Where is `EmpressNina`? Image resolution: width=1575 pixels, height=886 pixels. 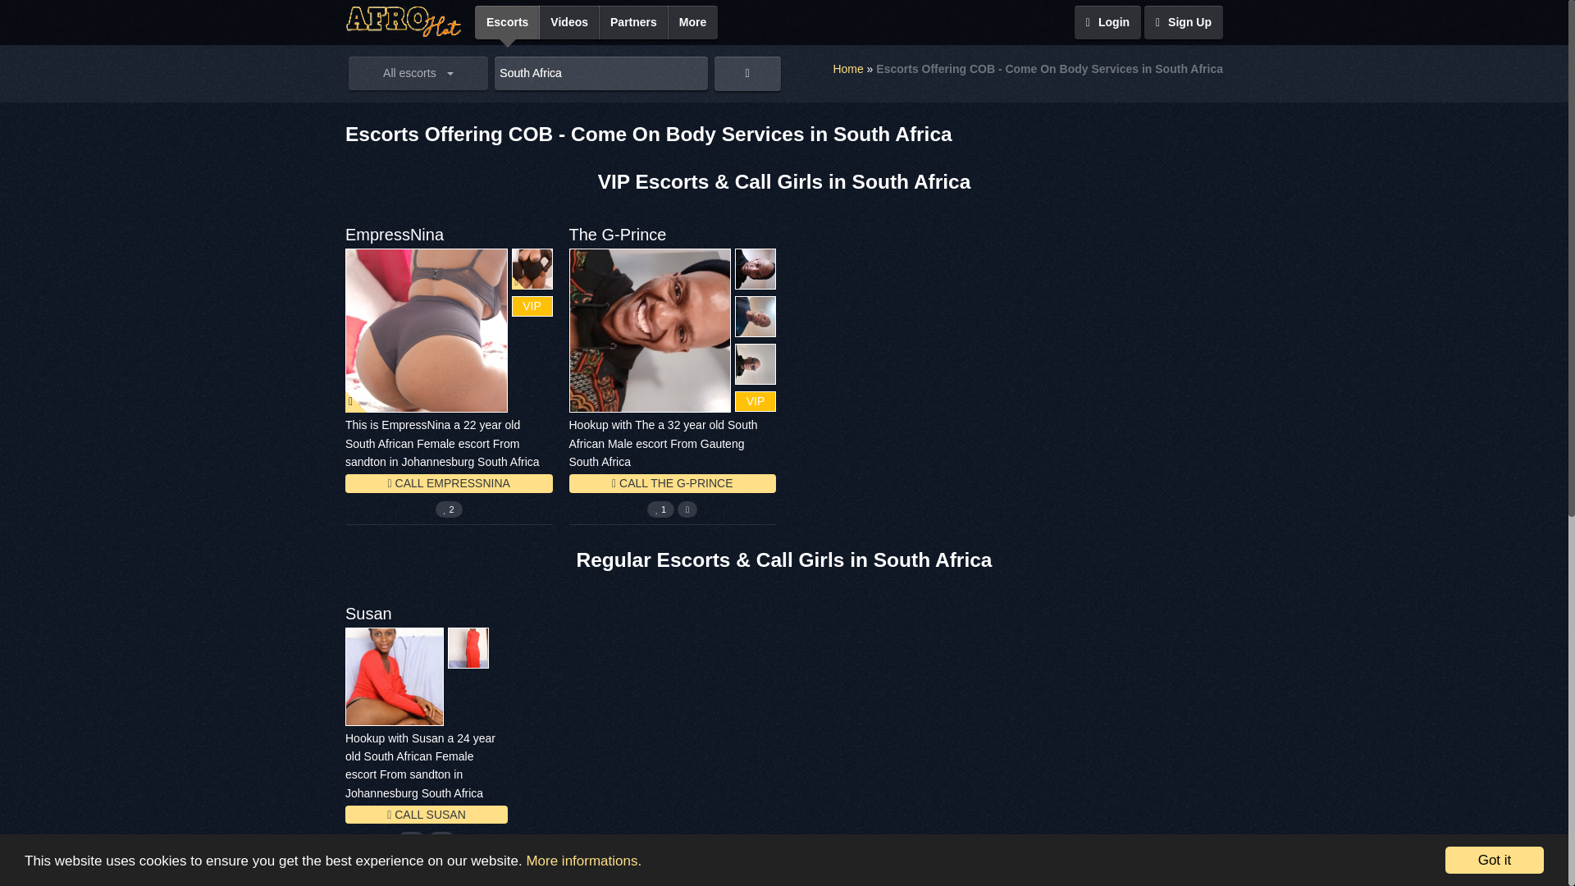 EmpressNina is located at coordinates (394, 235).